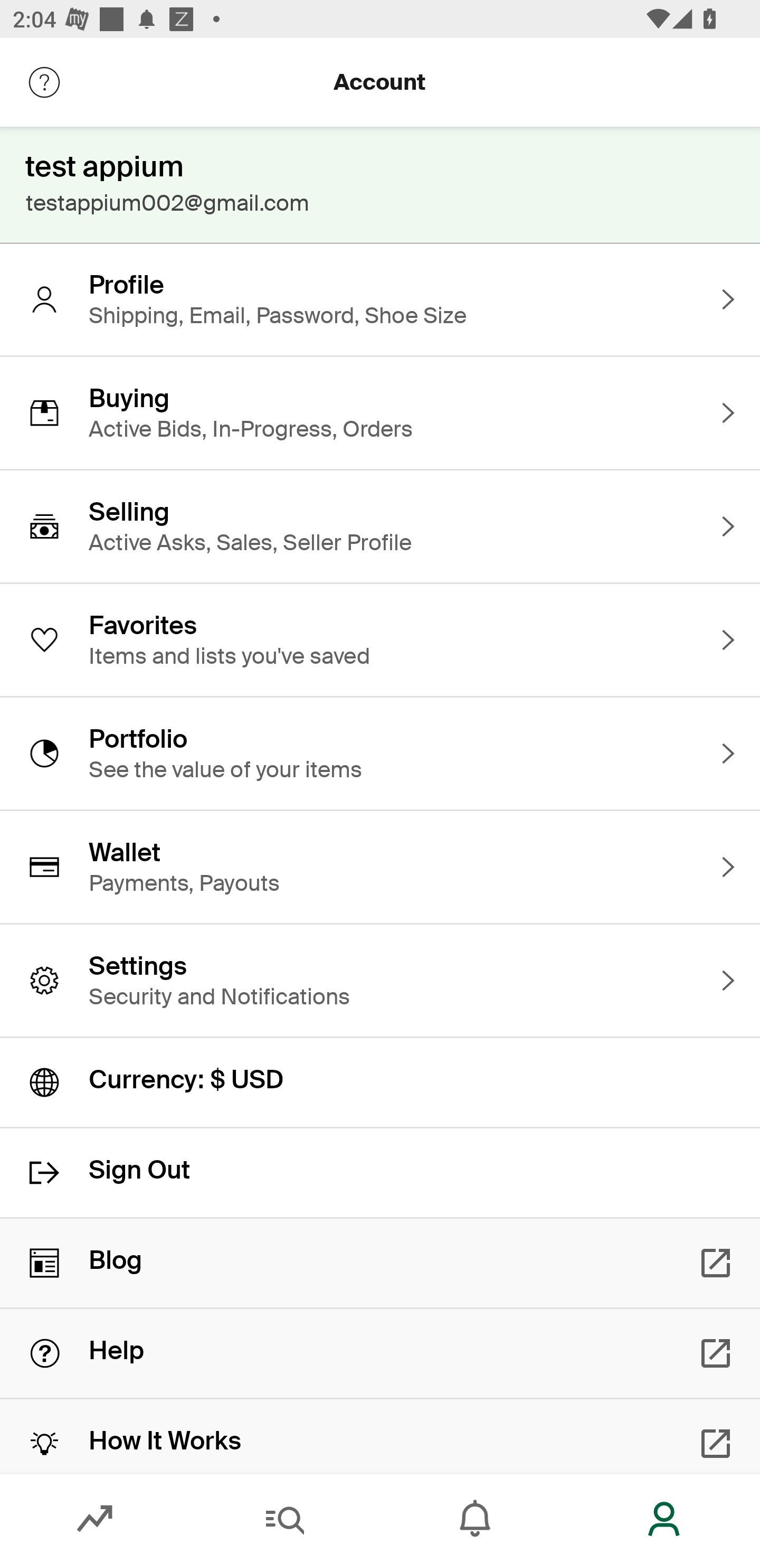  Describe the element at coordinates (380, 526) in the screenshot. I see `Selling Active Asks, Sales, Seller Profile` at that location.